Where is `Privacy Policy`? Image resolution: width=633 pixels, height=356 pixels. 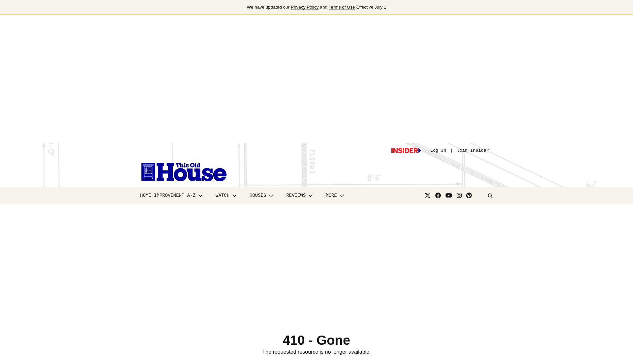
Privacy Policy is located at coordinates (305, 7).